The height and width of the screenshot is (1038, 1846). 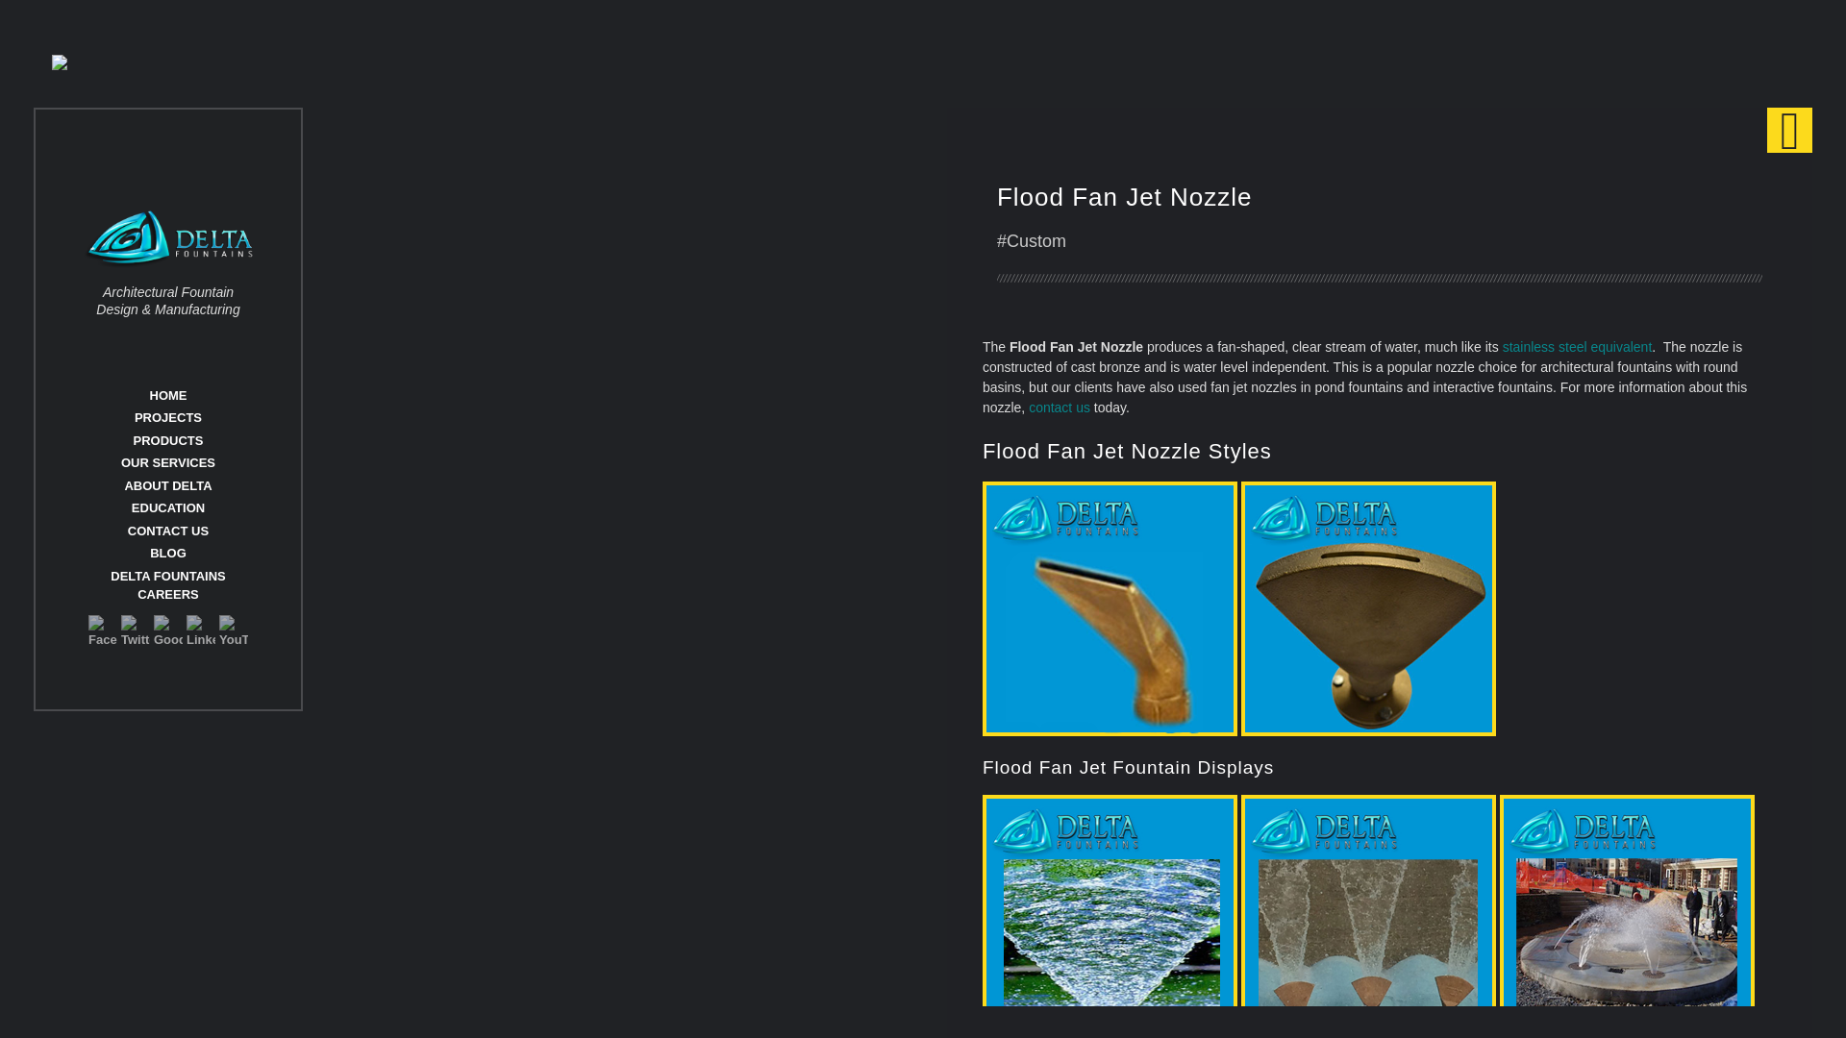 I want to click on PRODUCTS, so click(x=167, y=440).